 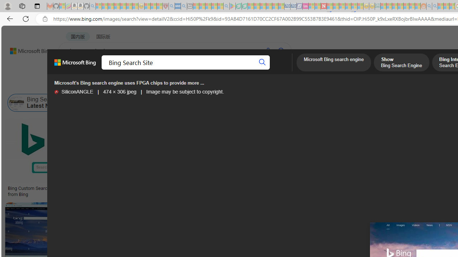 I want to click on Bing Search Terms, so click(x=367, y=103).